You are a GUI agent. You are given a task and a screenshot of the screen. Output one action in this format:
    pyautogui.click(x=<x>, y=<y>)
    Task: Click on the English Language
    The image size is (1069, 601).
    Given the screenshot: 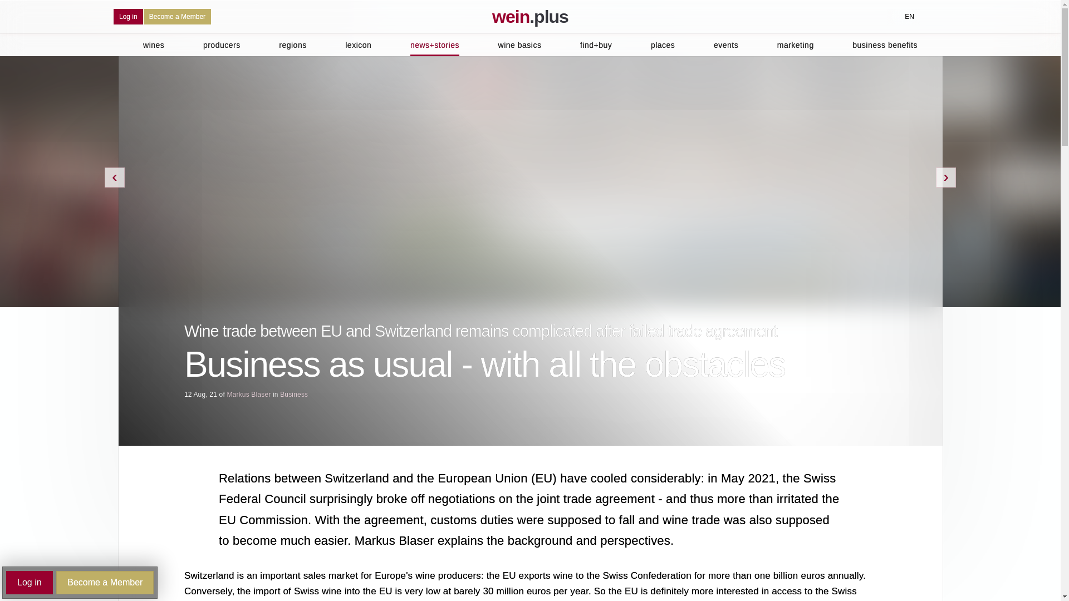 What is the action you would take?
    pyautogui.click(x=909, y=17)
    